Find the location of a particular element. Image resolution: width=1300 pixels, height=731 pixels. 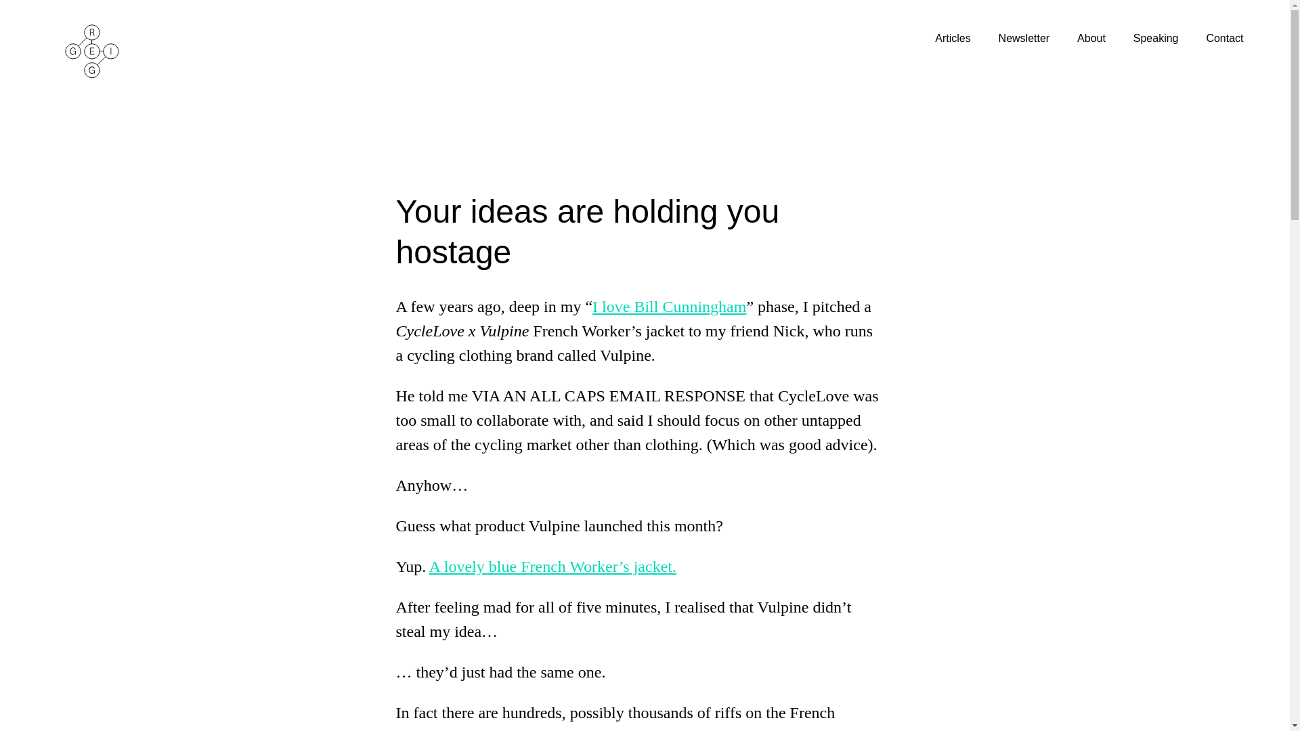

Speaking is located at coordinates (1169, 39).